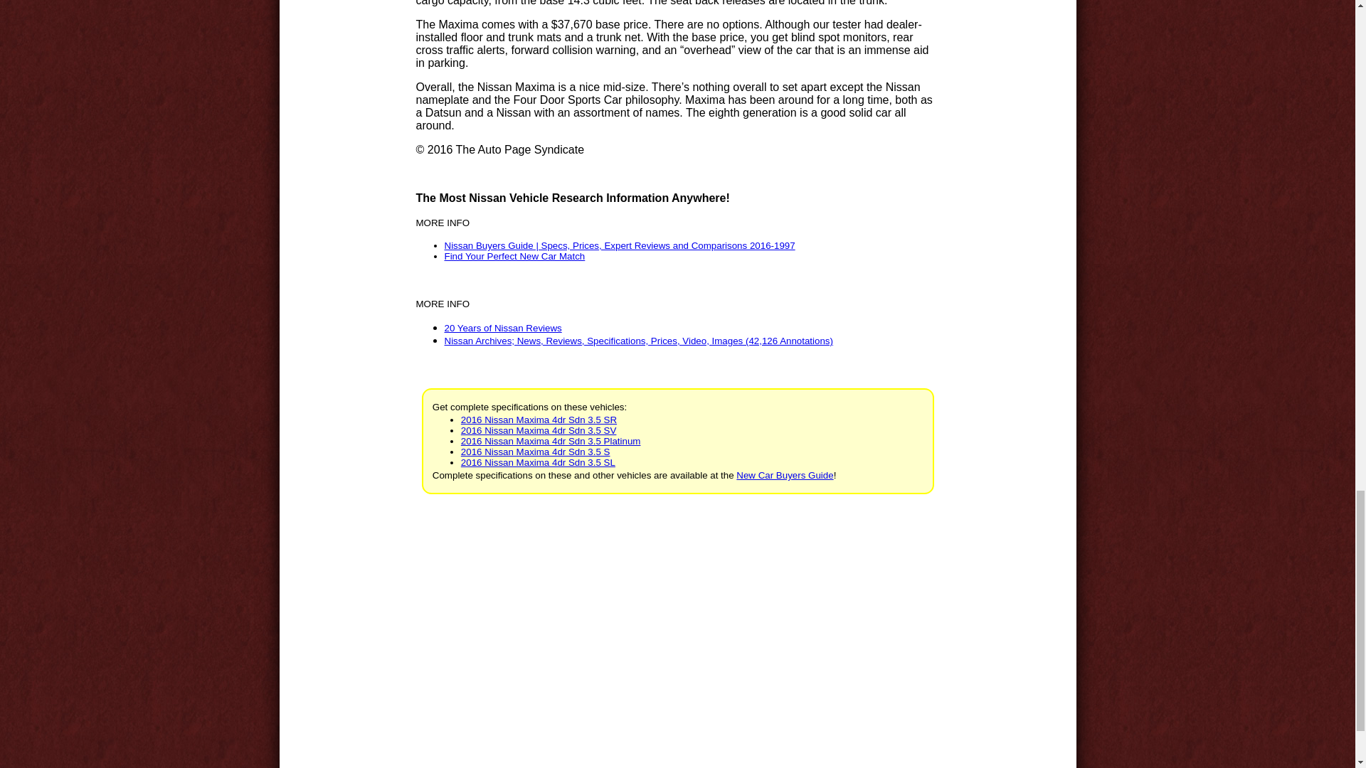  What do you see at coordinates (538, 462) in the screenshot?
I see `2016 Nissan Maxima 4dr Sdn 3.5 SL` at bounding box center [538, 462].